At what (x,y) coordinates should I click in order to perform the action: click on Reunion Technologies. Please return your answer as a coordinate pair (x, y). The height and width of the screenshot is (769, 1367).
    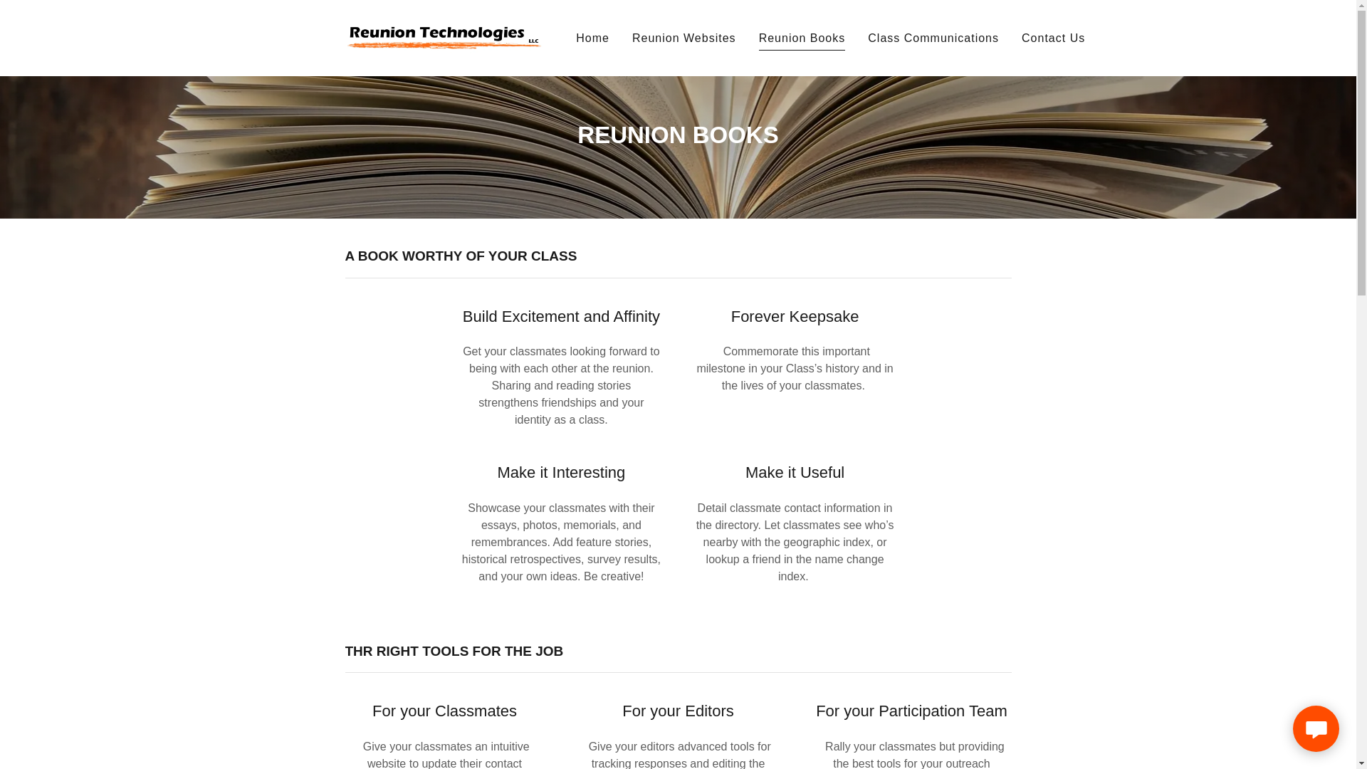
    Looking at the image, I should click on (443, 37).